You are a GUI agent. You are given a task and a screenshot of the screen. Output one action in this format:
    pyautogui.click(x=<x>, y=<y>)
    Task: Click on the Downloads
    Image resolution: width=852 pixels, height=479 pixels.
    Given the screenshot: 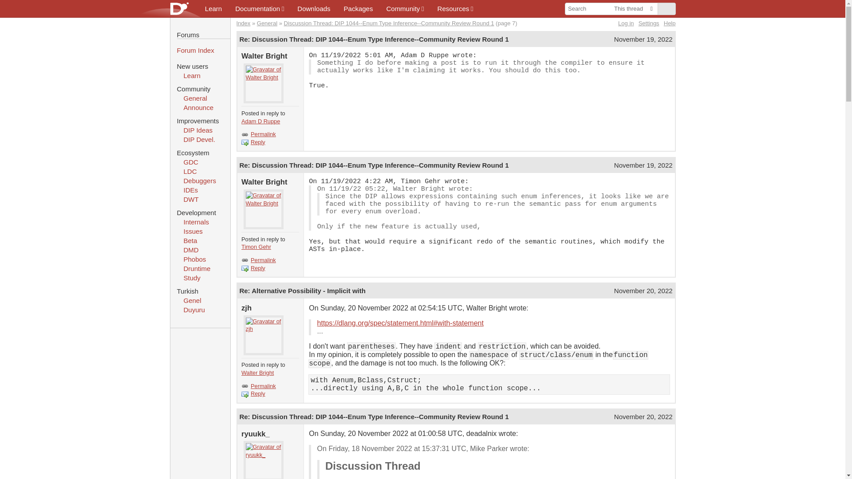 What is the action you would take?
    pyautogui.click(x=313, y=8)
    